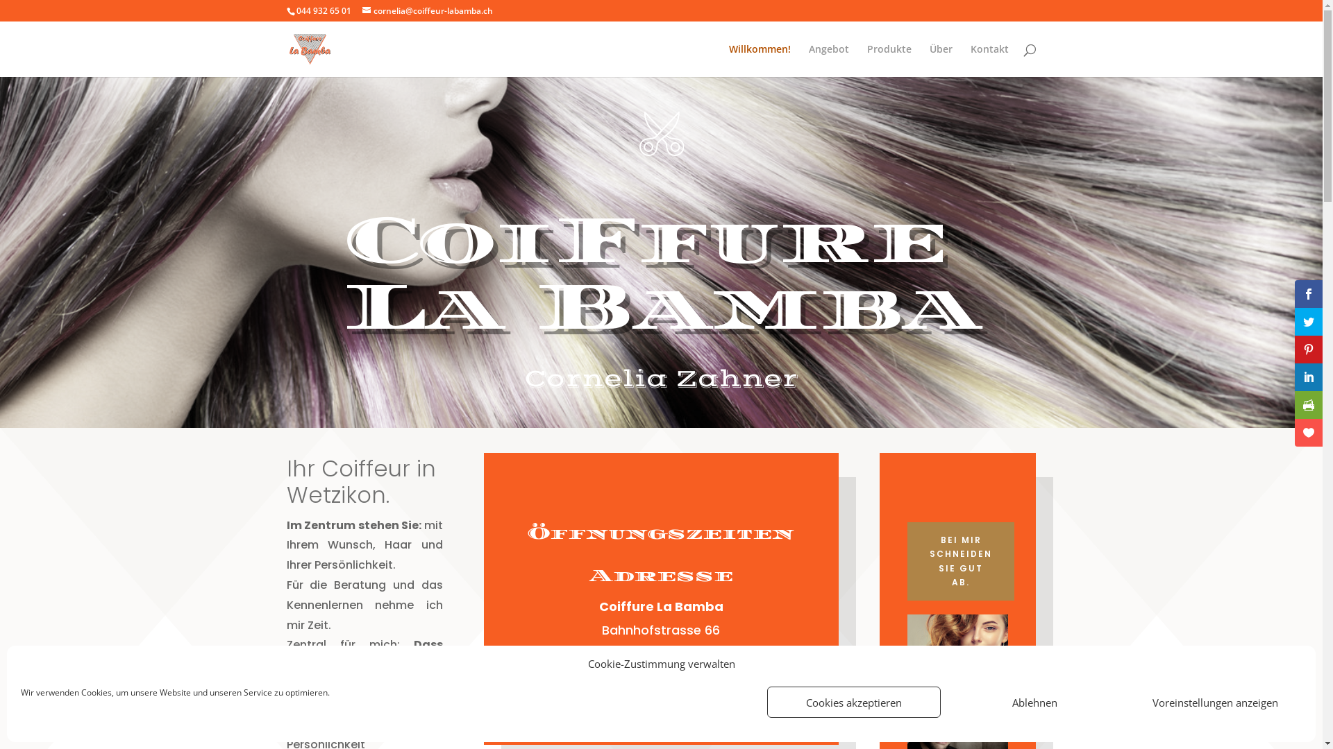 The height and width of the screenshot is (749, 1333). Describe the element at coordinates (990, 61) in the screenshot. I see `Kontakt` at that location.